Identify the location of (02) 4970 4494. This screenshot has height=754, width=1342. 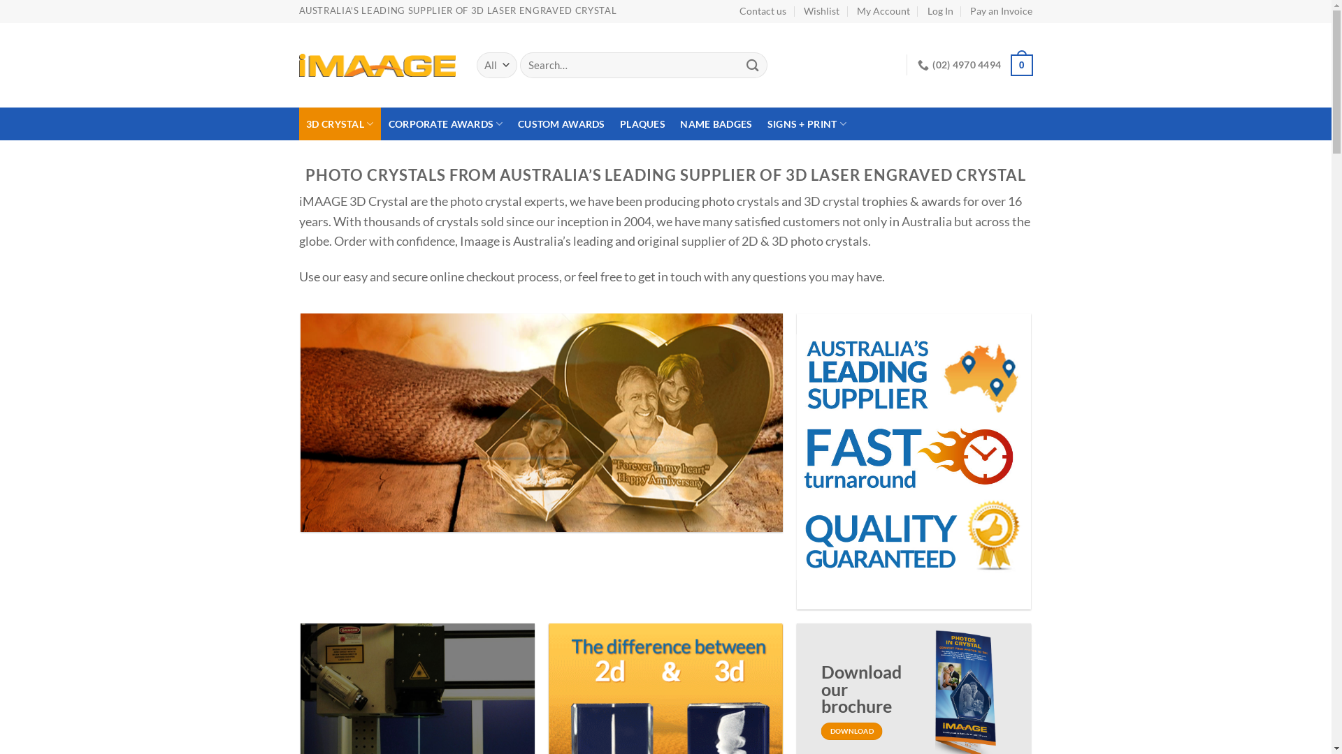
(959, 66).